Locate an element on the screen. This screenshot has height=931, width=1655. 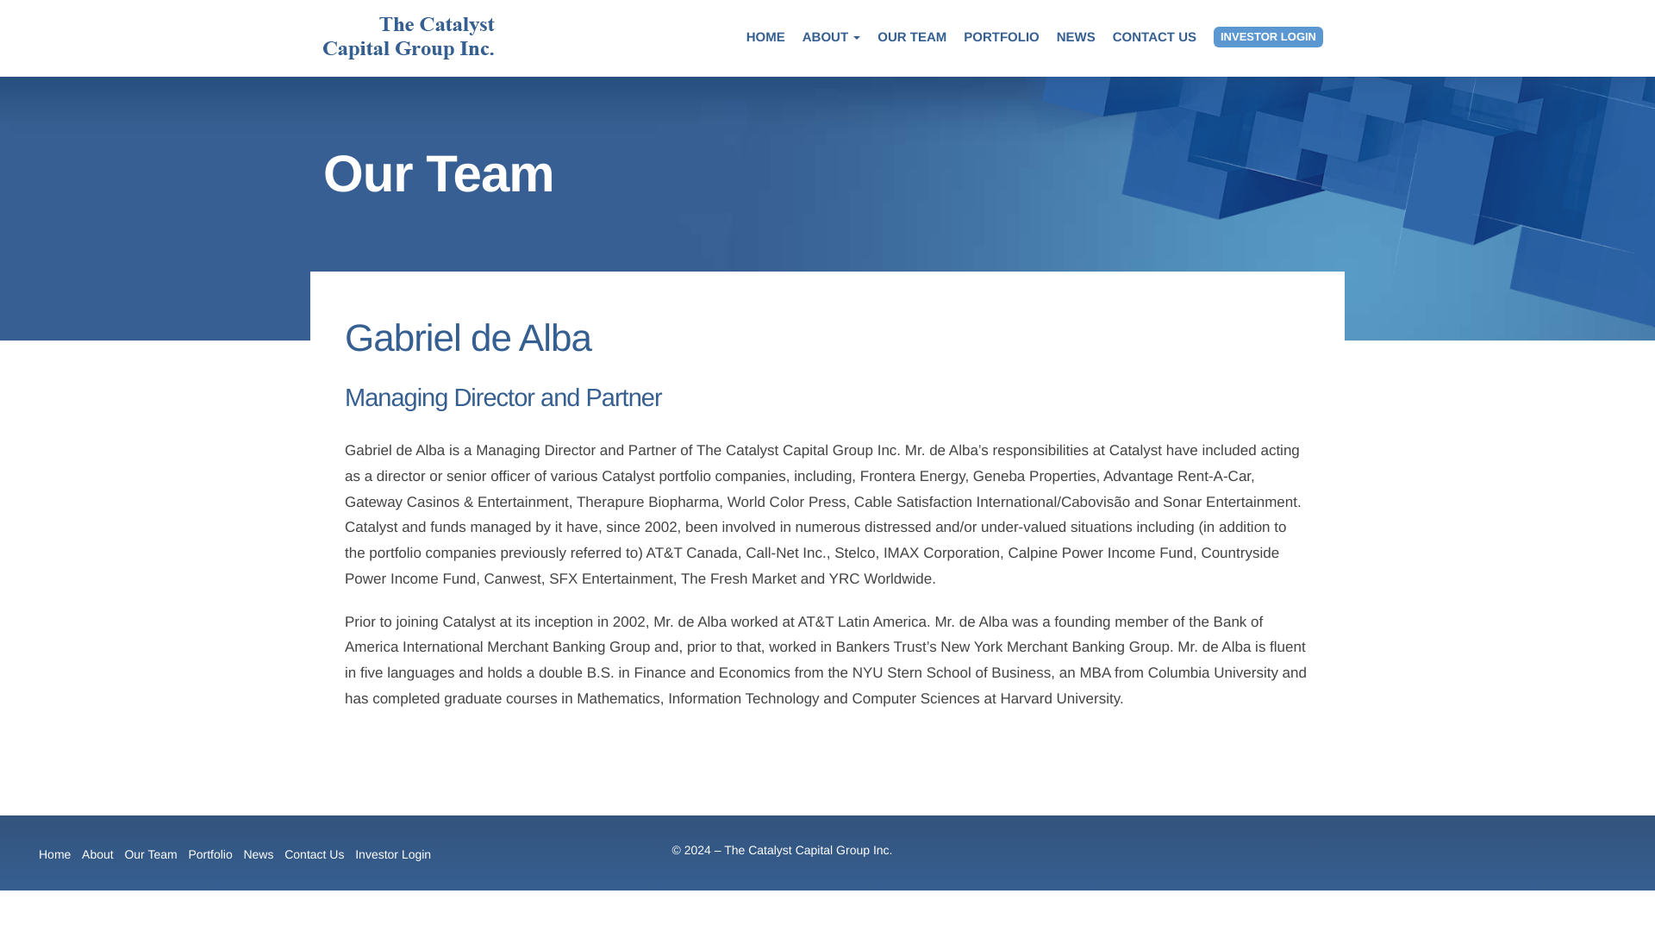
Catalyst Capital is located at coordinates (409, 38).